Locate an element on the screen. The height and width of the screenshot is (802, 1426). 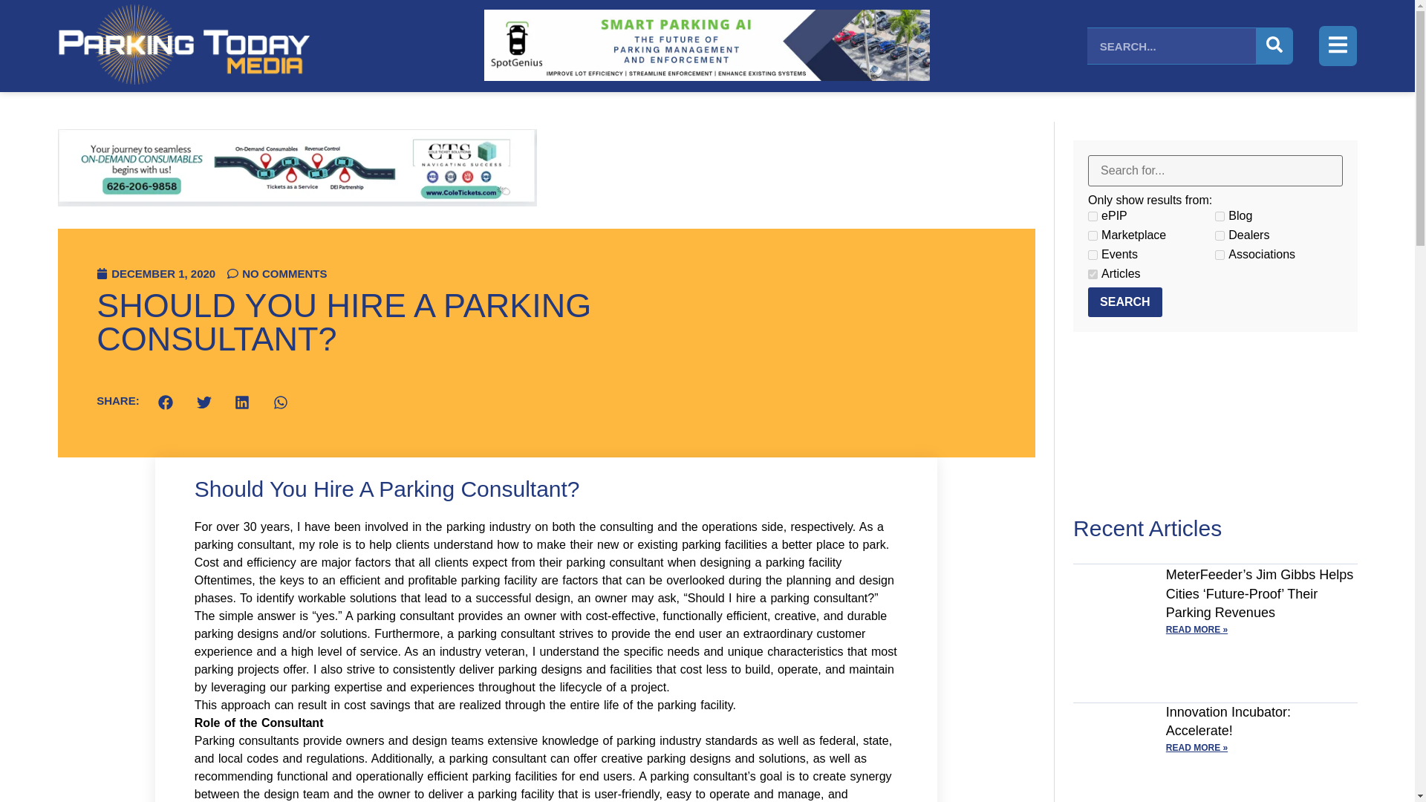
Search is located at coordinates (1124, 301).